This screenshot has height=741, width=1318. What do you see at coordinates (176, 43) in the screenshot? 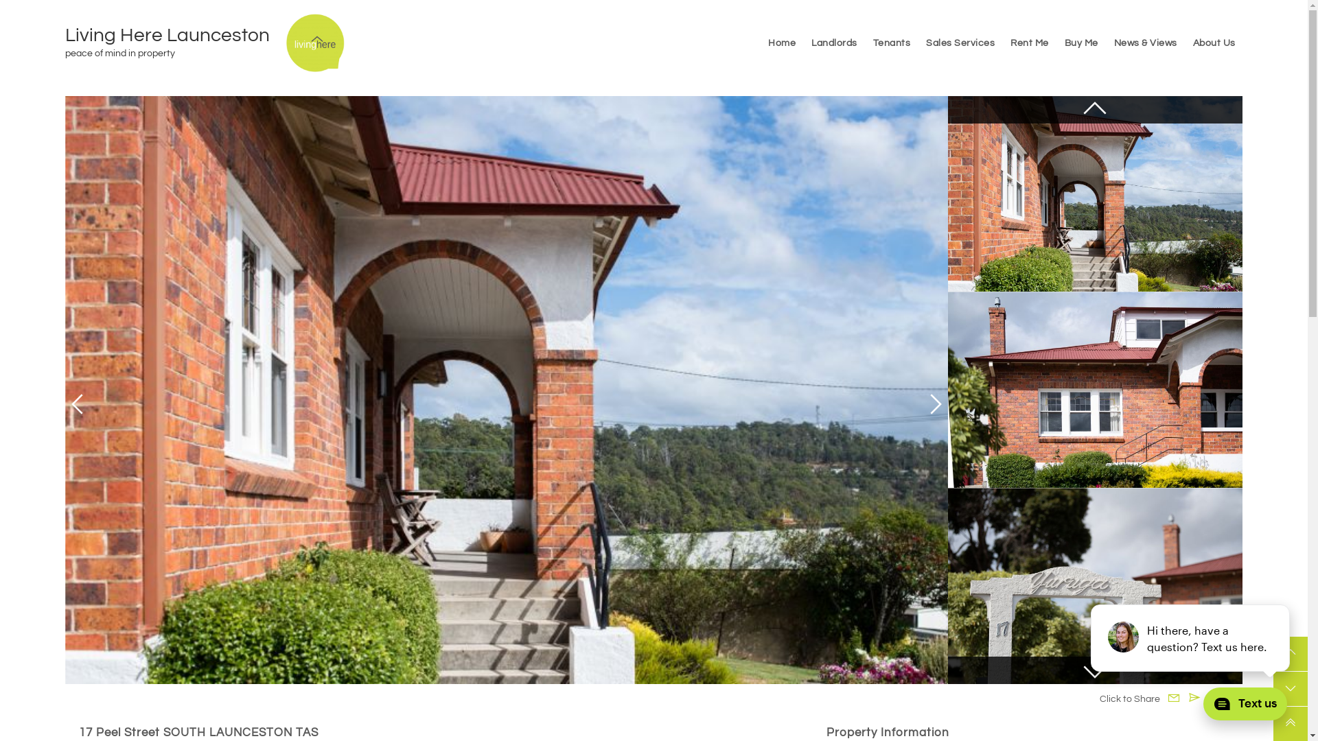
I see `Living Here Launceston
peace of mind in property` at bounding box center [176, 43].